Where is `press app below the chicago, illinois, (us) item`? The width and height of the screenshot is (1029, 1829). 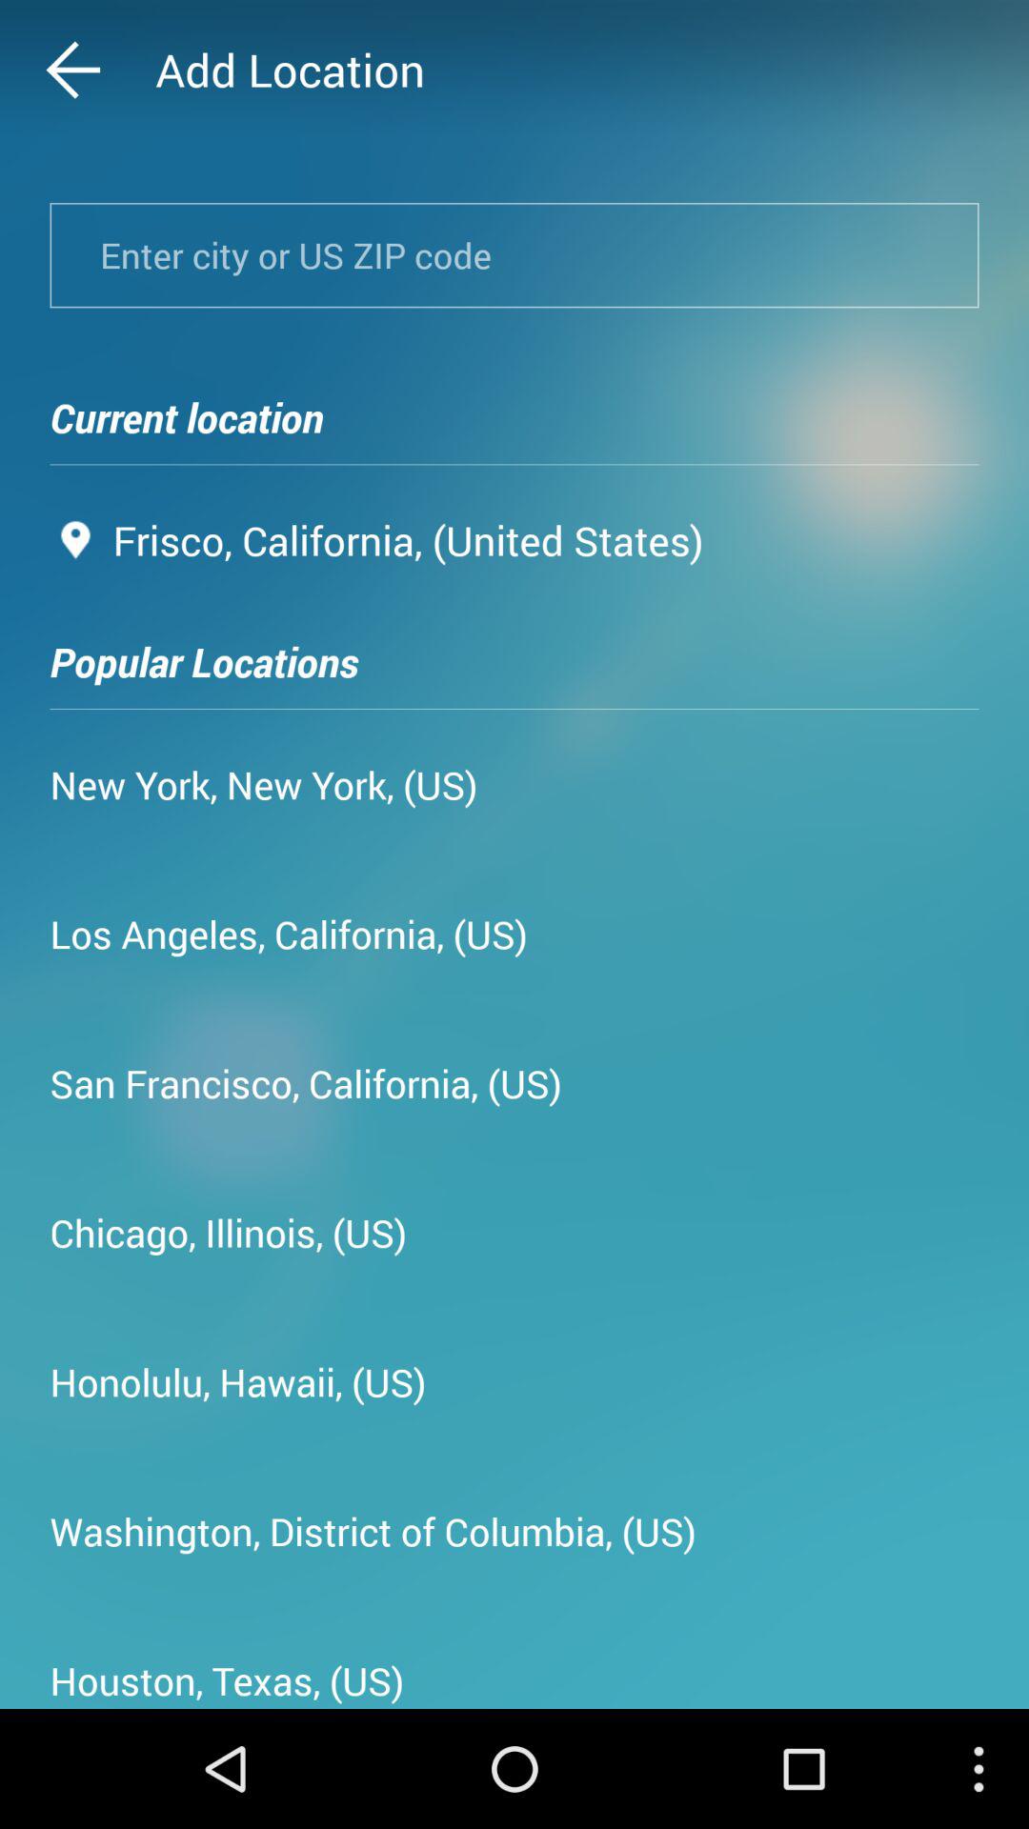 press app below the chicago, illinois, (us) item is located at coordinates (238, 1381).